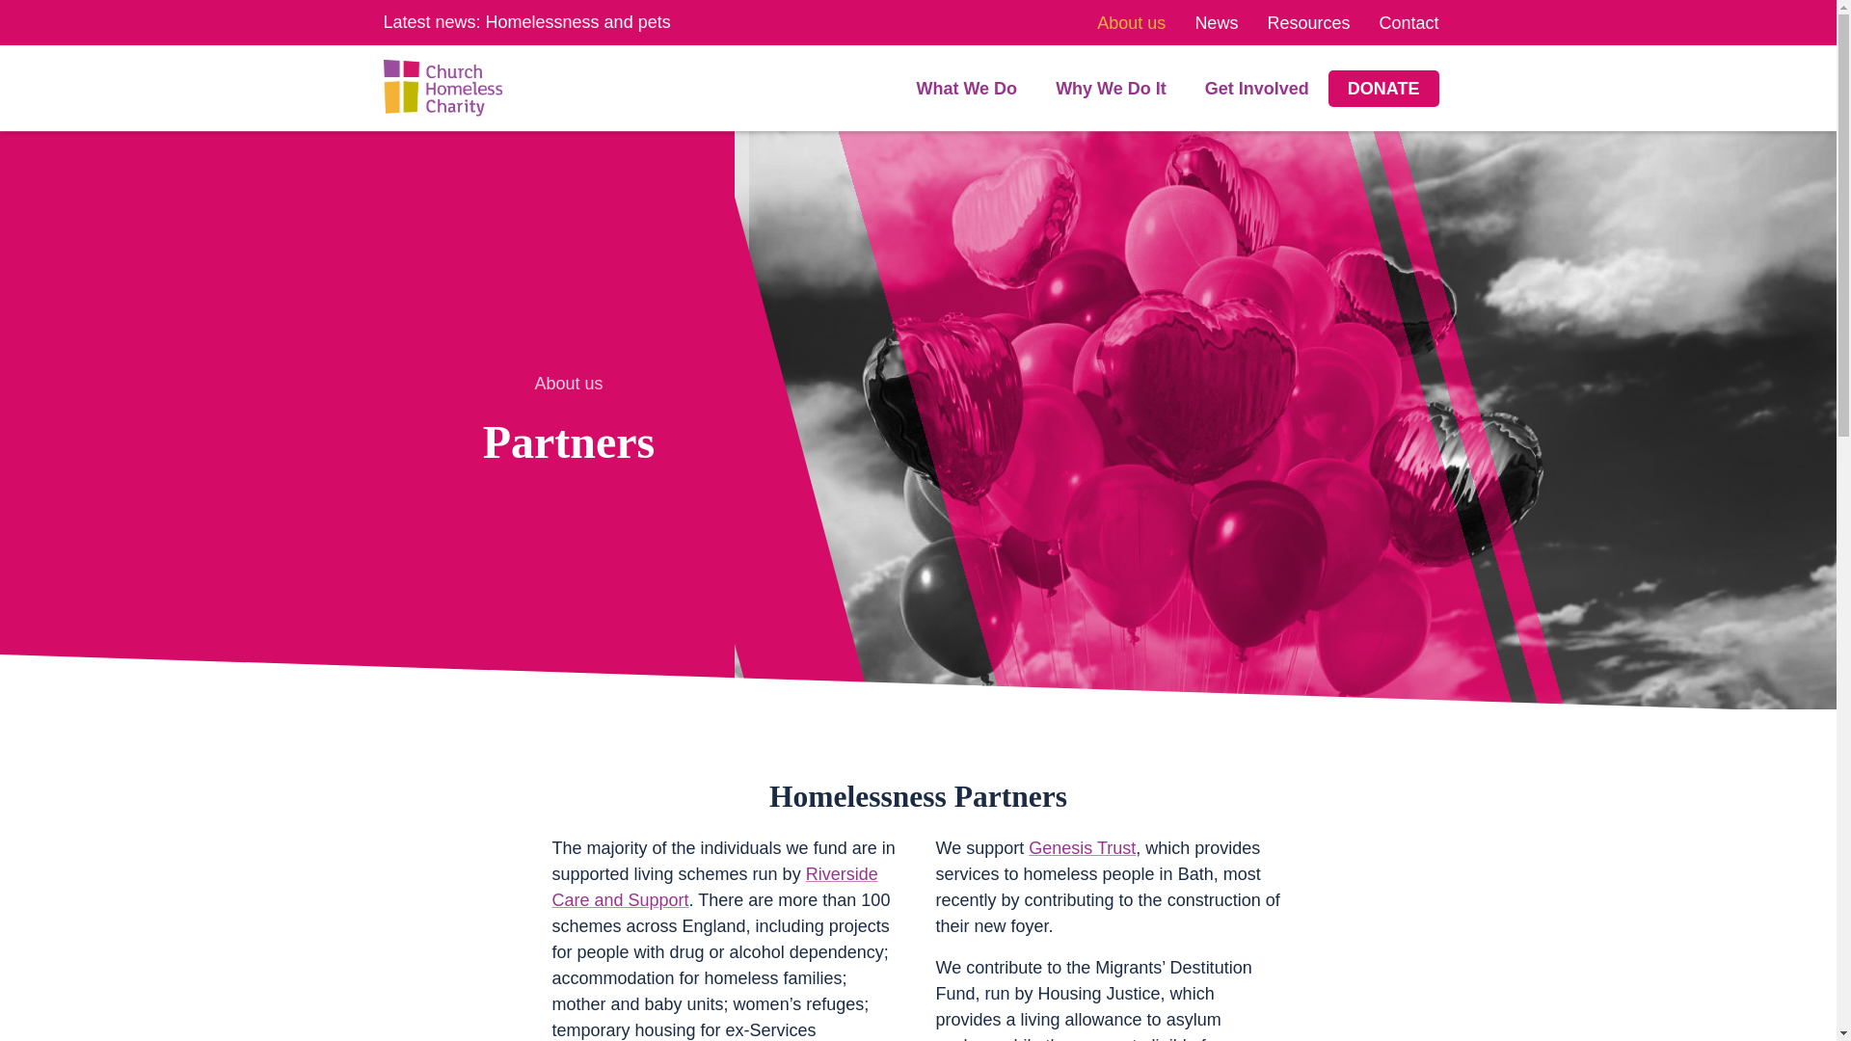  Describe the element at coordinates (1132, 23) in the screenshot. I see `About us` at that location.